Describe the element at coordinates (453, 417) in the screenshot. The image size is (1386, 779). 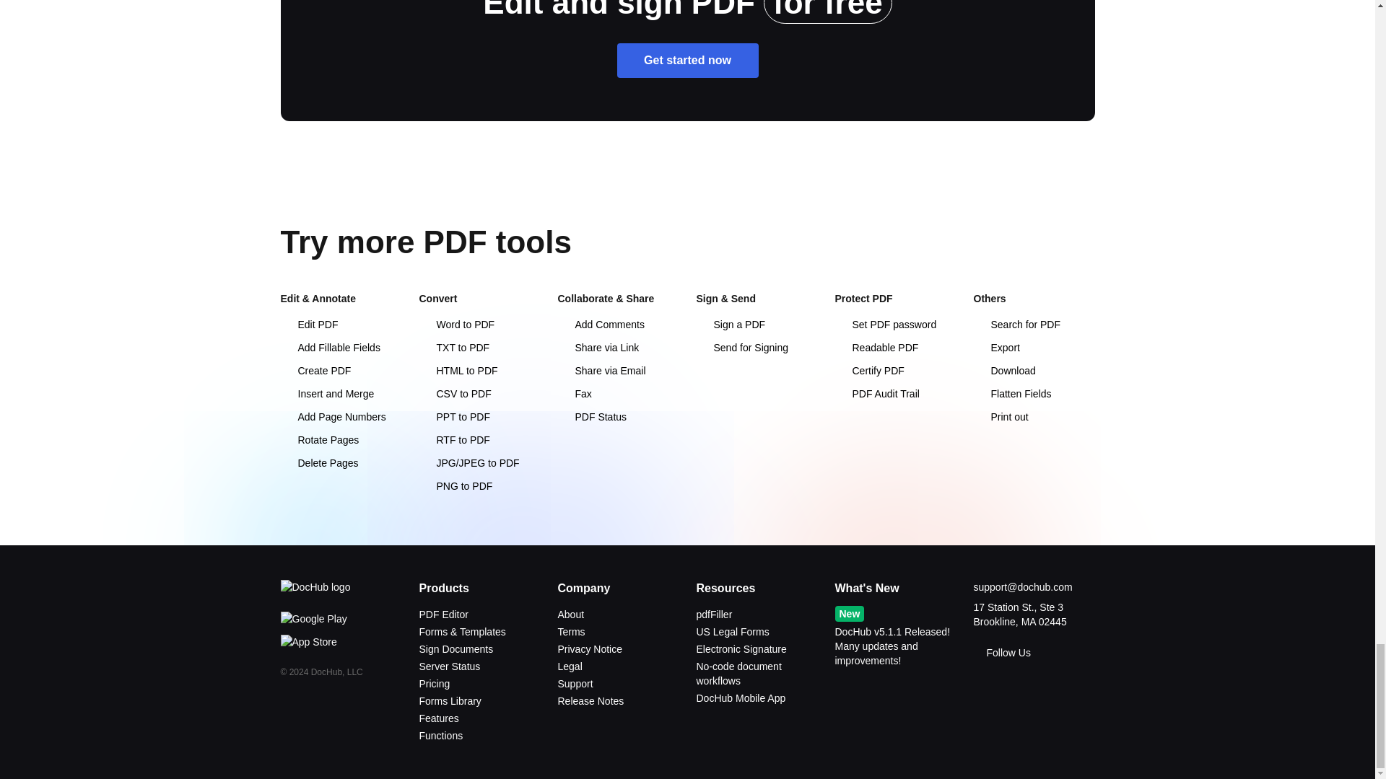
I see `PPT to PDF` at that location.